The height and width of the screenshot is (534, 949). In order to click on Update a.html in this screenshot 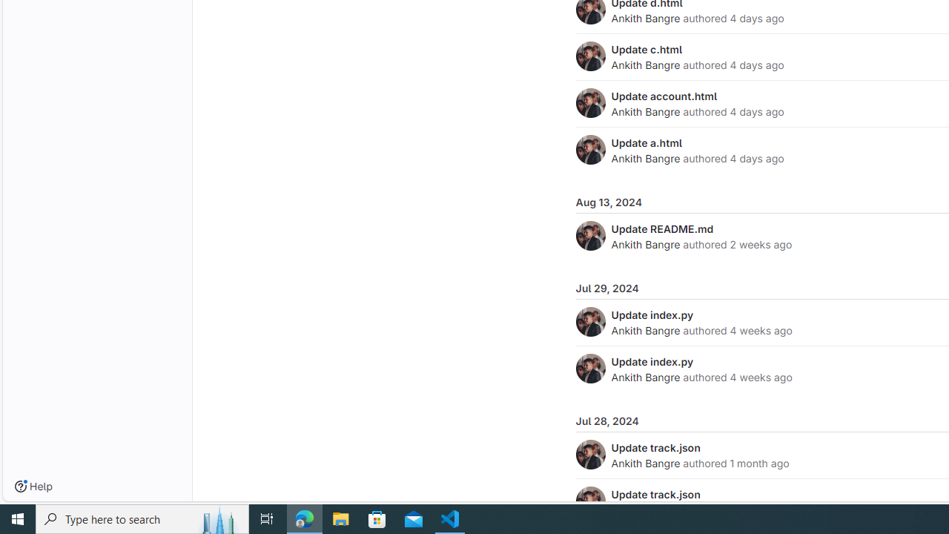, I will do `click(647, 142)`.